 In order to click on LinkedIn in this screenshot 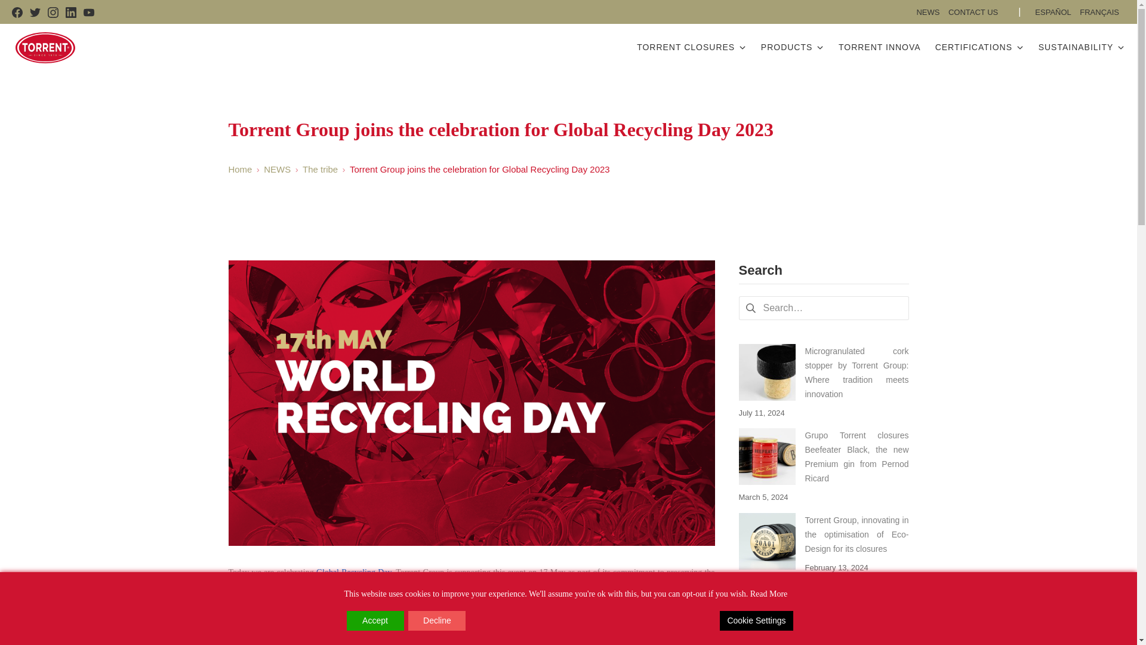, I will do `click(70, 12)`.